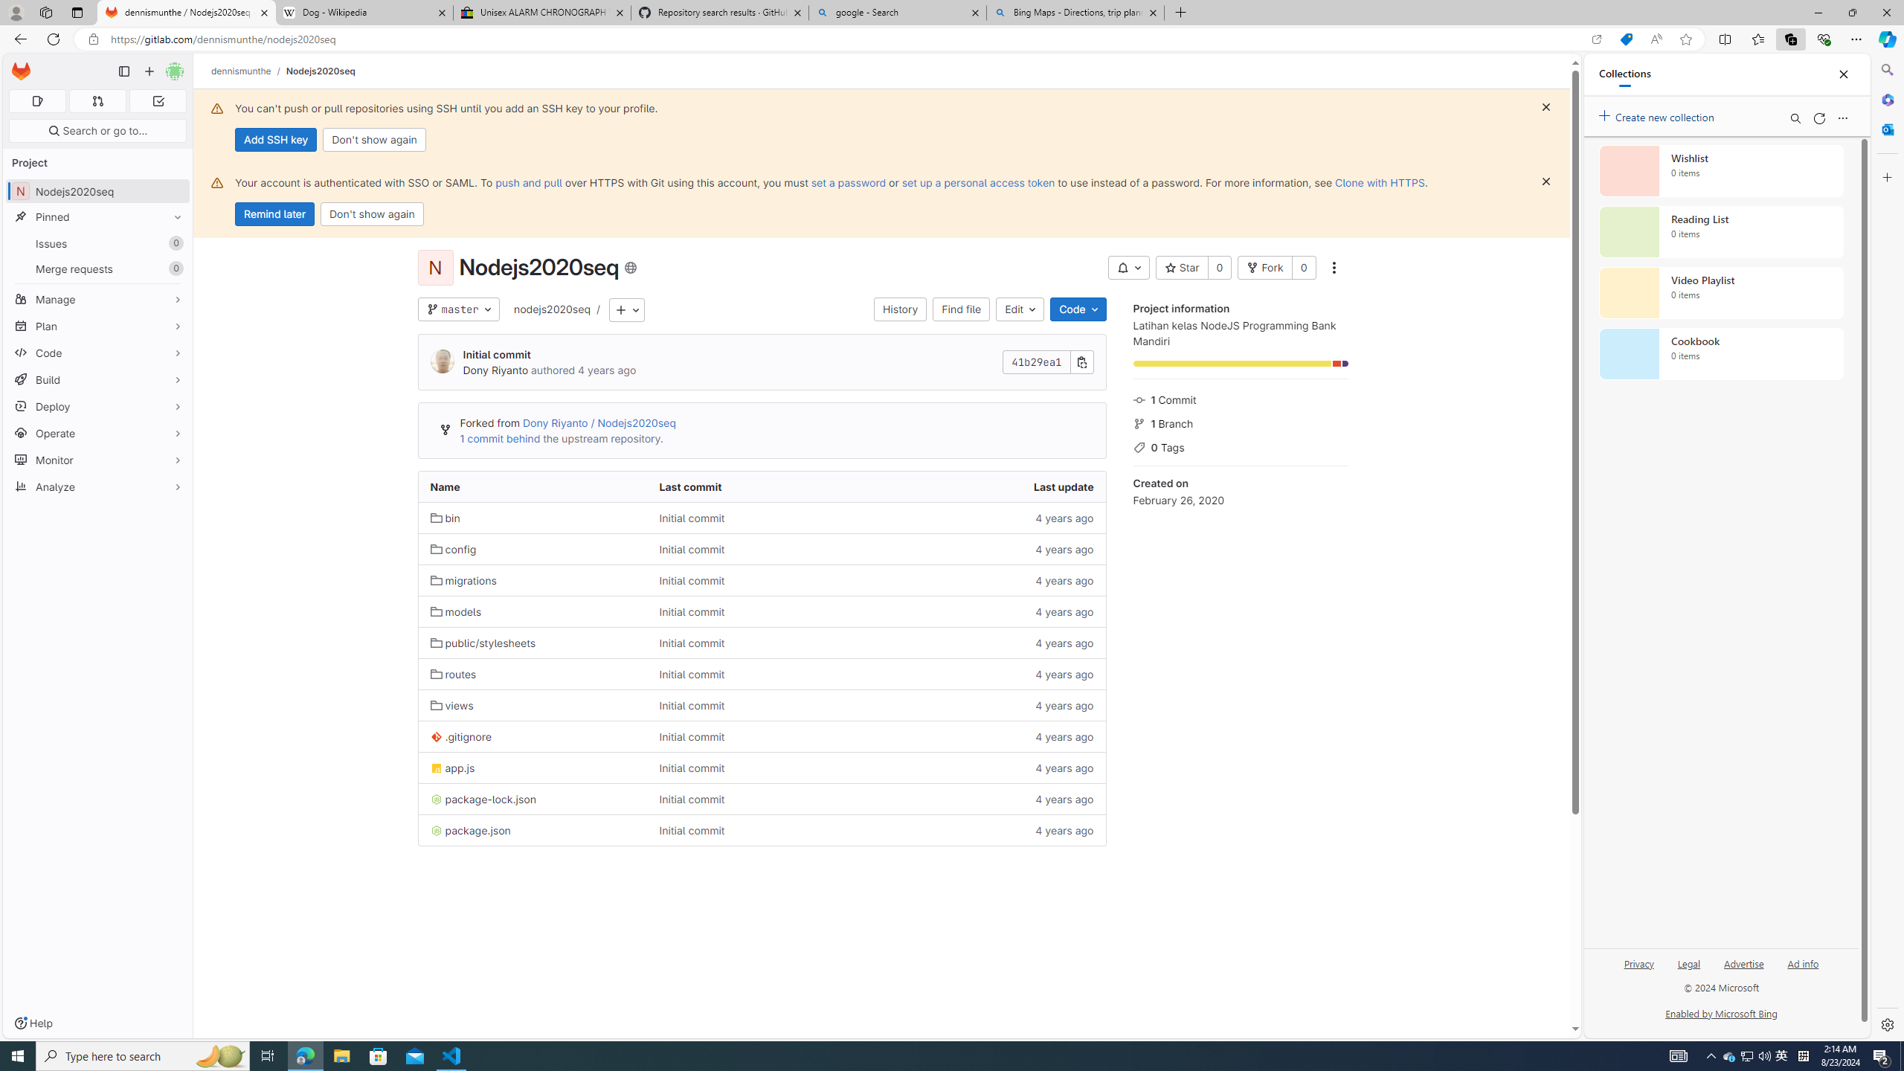 This screenshot has height=1071, width=1904. What do you see at coordinates (1265, 268) in the screenshot?
I see `Fork` at bounding box center [1265, 268].